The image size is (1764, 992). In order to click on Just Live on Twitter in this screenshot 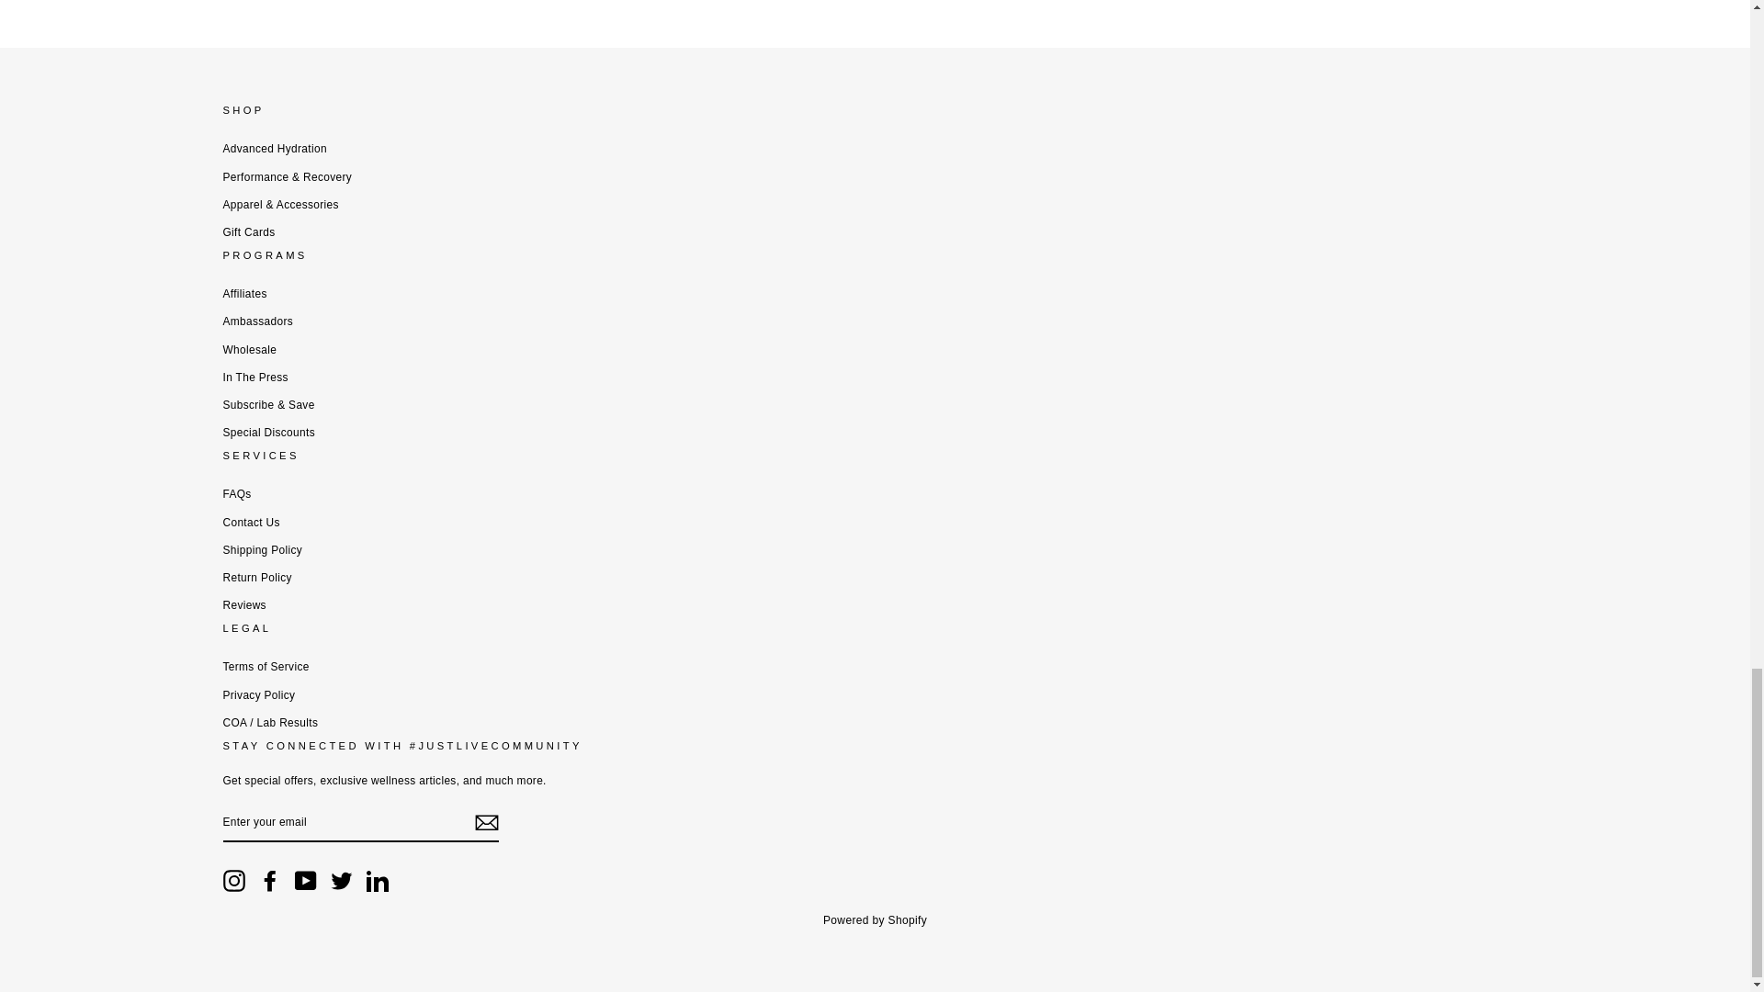, I will do `click(342, 880)`.